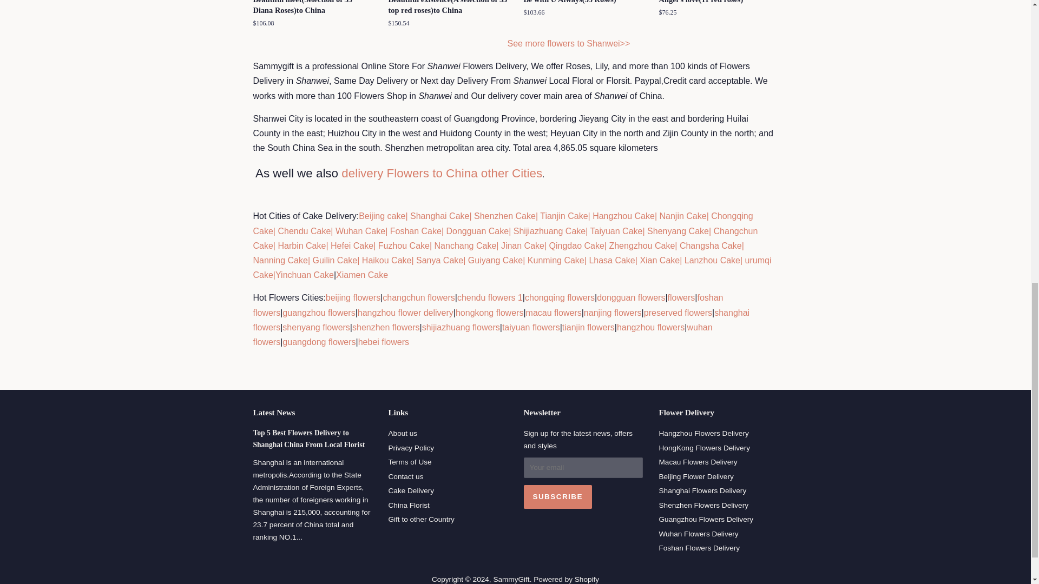 The height and width of the screenshot is (584, 1039). I want to click on Shanghai cake delivery, so click(438, 216).